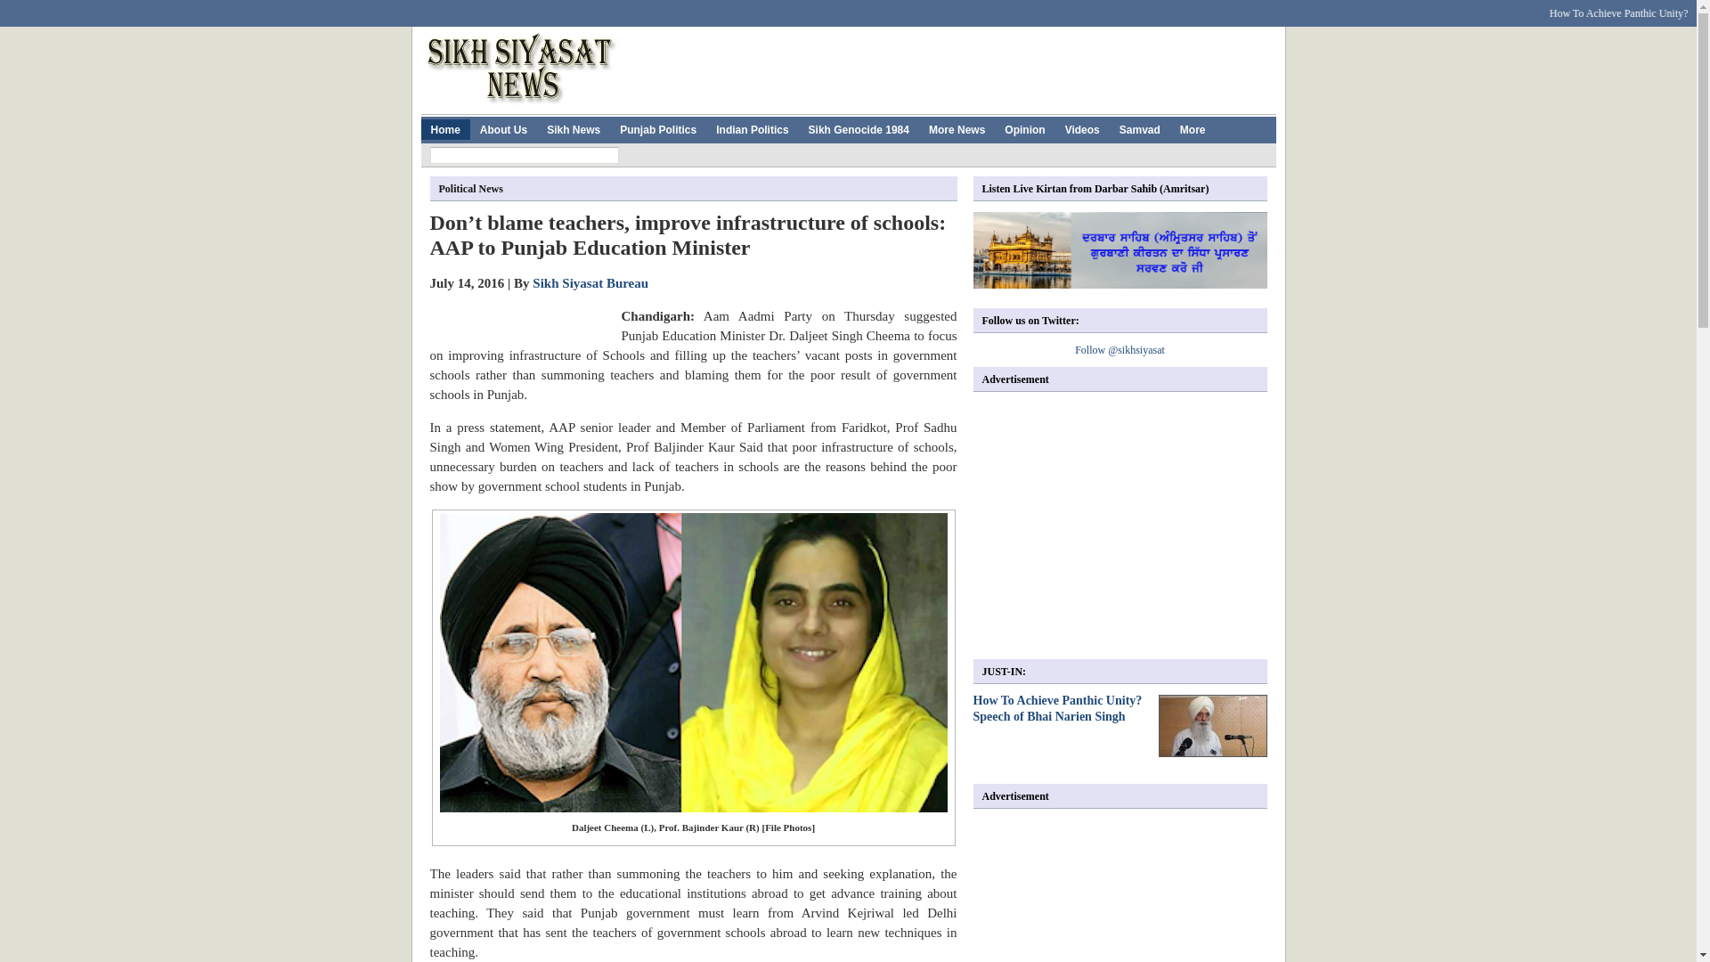 This screenshot has width=1710, height=962. Describe the element at coordinates (957, 128) in the screenshot. I see `More News` at that location.